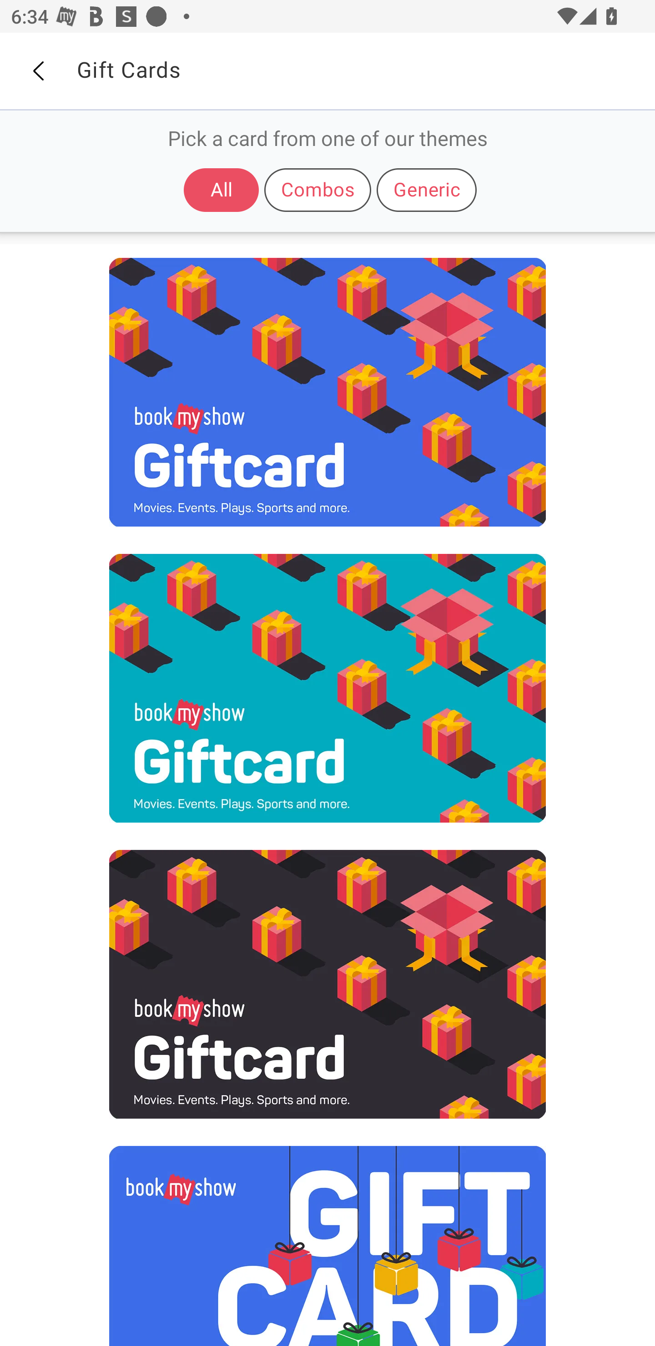 This screenshot has height=1346, width=655. What do you see at coordinates (221, 190) in the screenshot?
I see `  All  ` at bounding box center [221, 190].